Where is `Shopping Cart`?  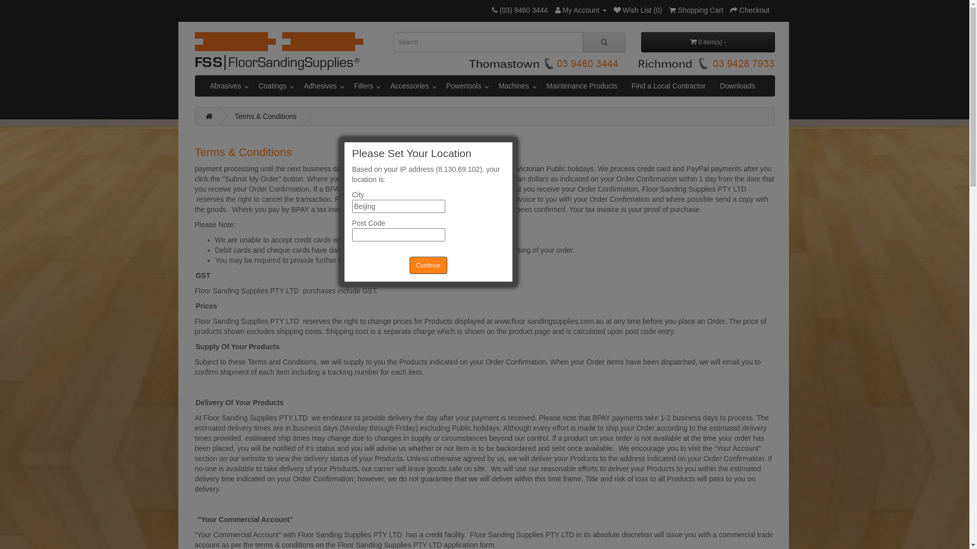
Shopping Cart is located at coordinates (696, 10).